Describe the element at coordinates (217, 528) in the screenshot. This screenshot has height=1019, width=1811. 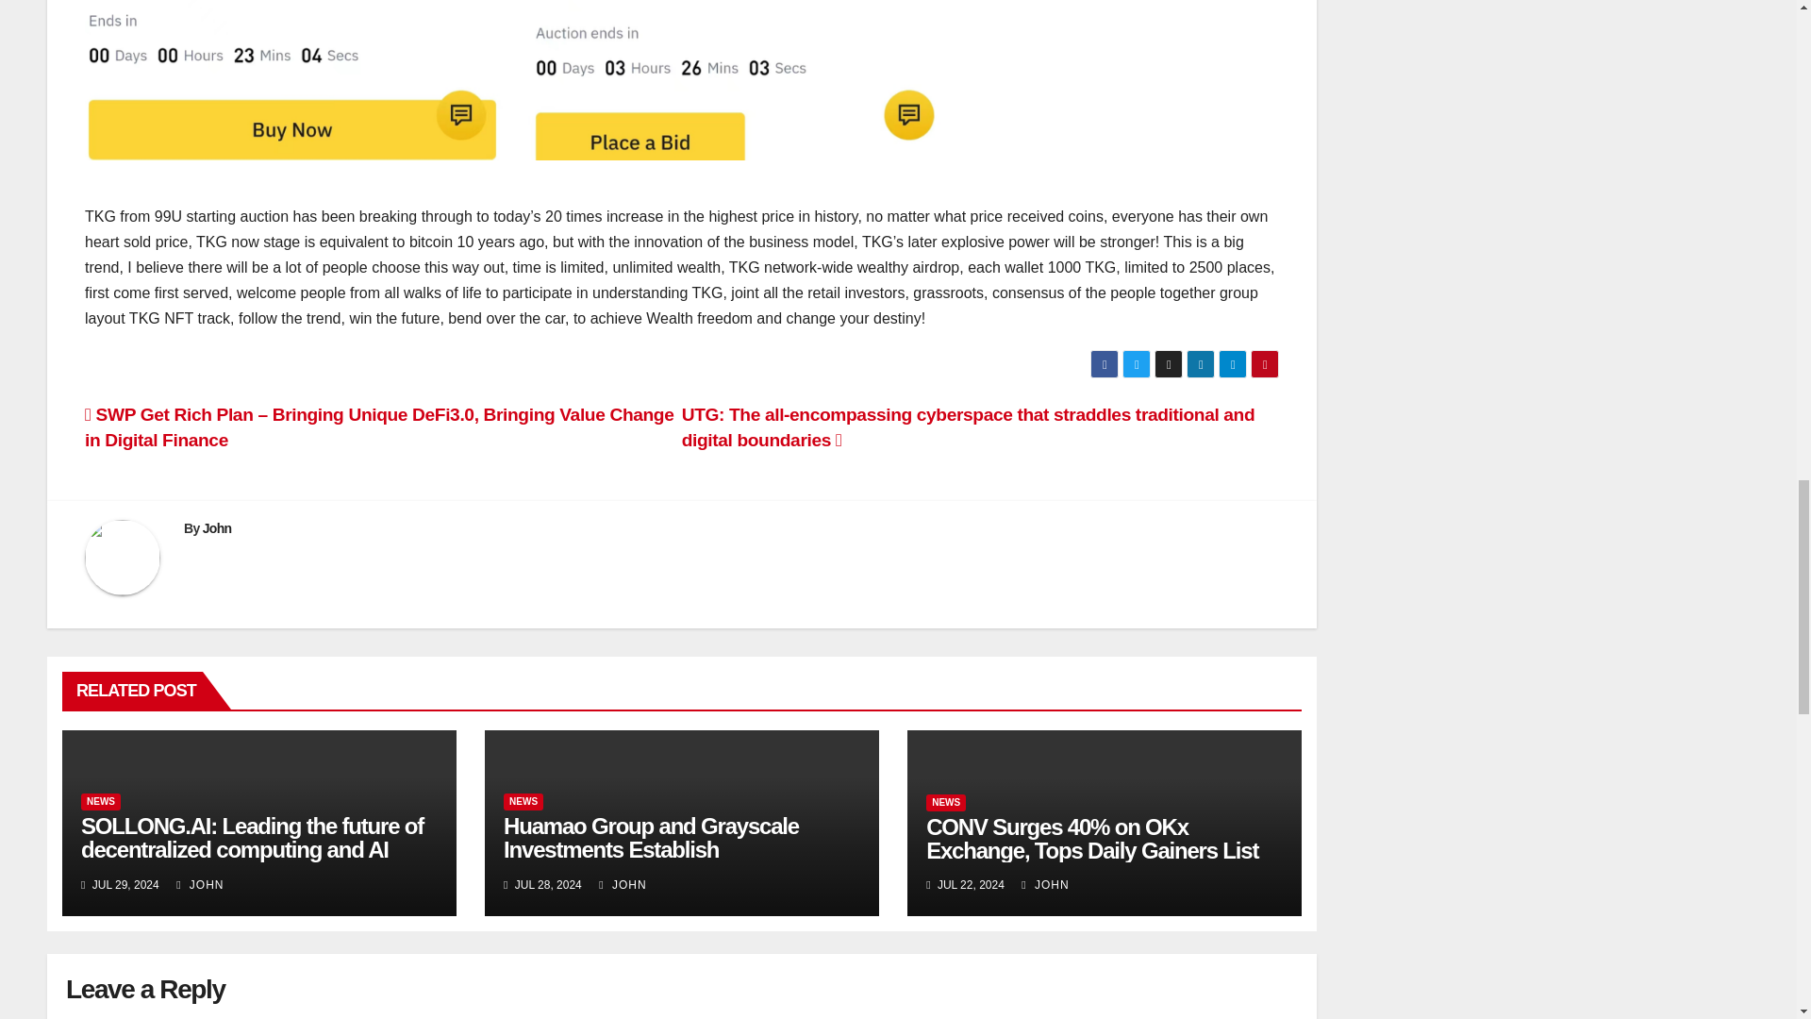
I see `John` at that location.